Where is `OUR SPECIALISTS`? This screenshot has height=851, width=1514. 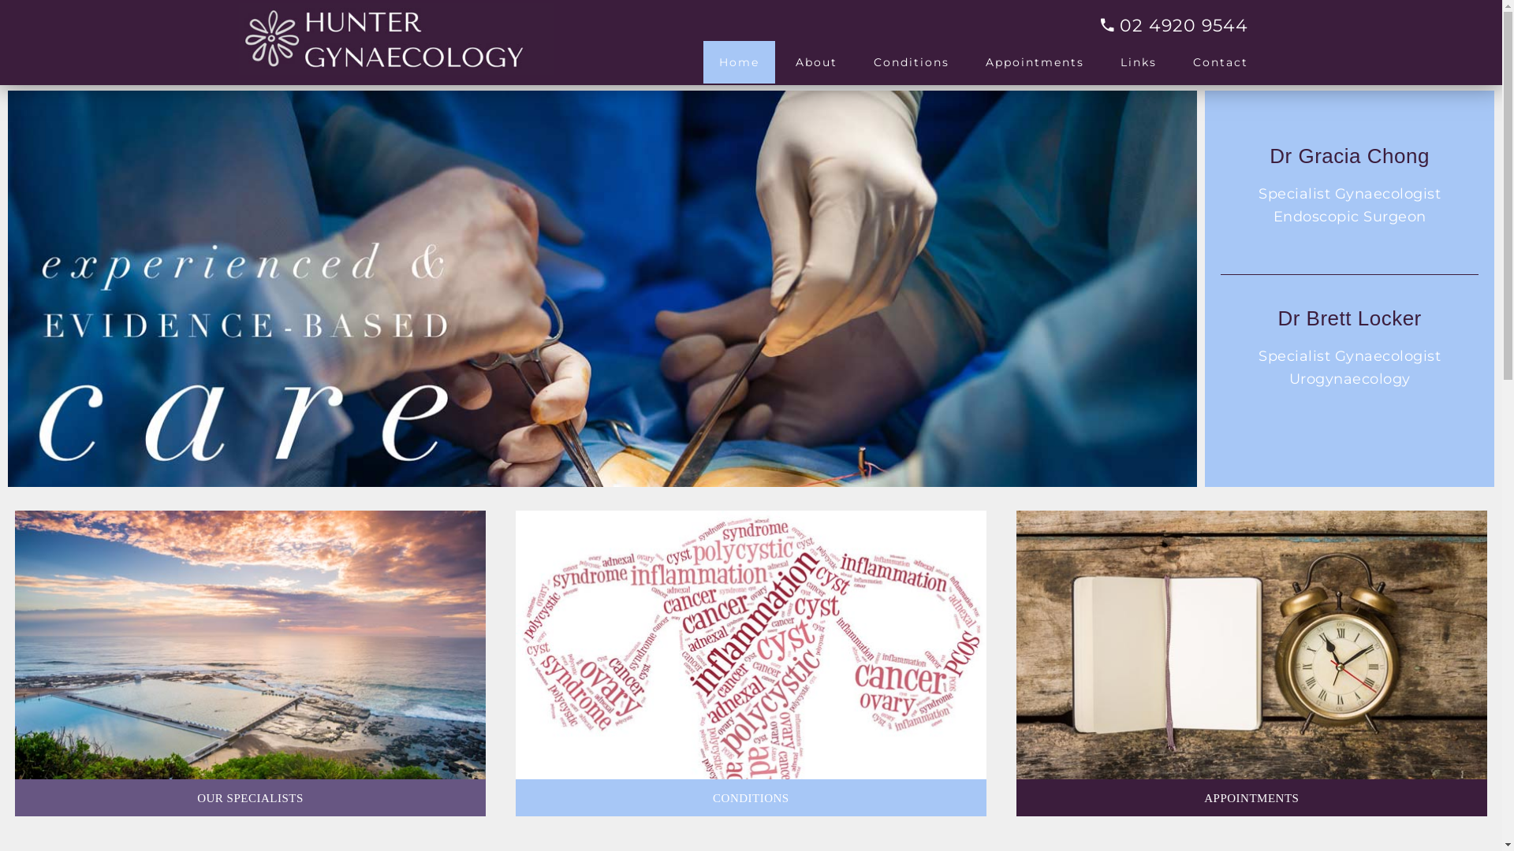
OUR SPECIALISTS is located at coordinates (251, 798).